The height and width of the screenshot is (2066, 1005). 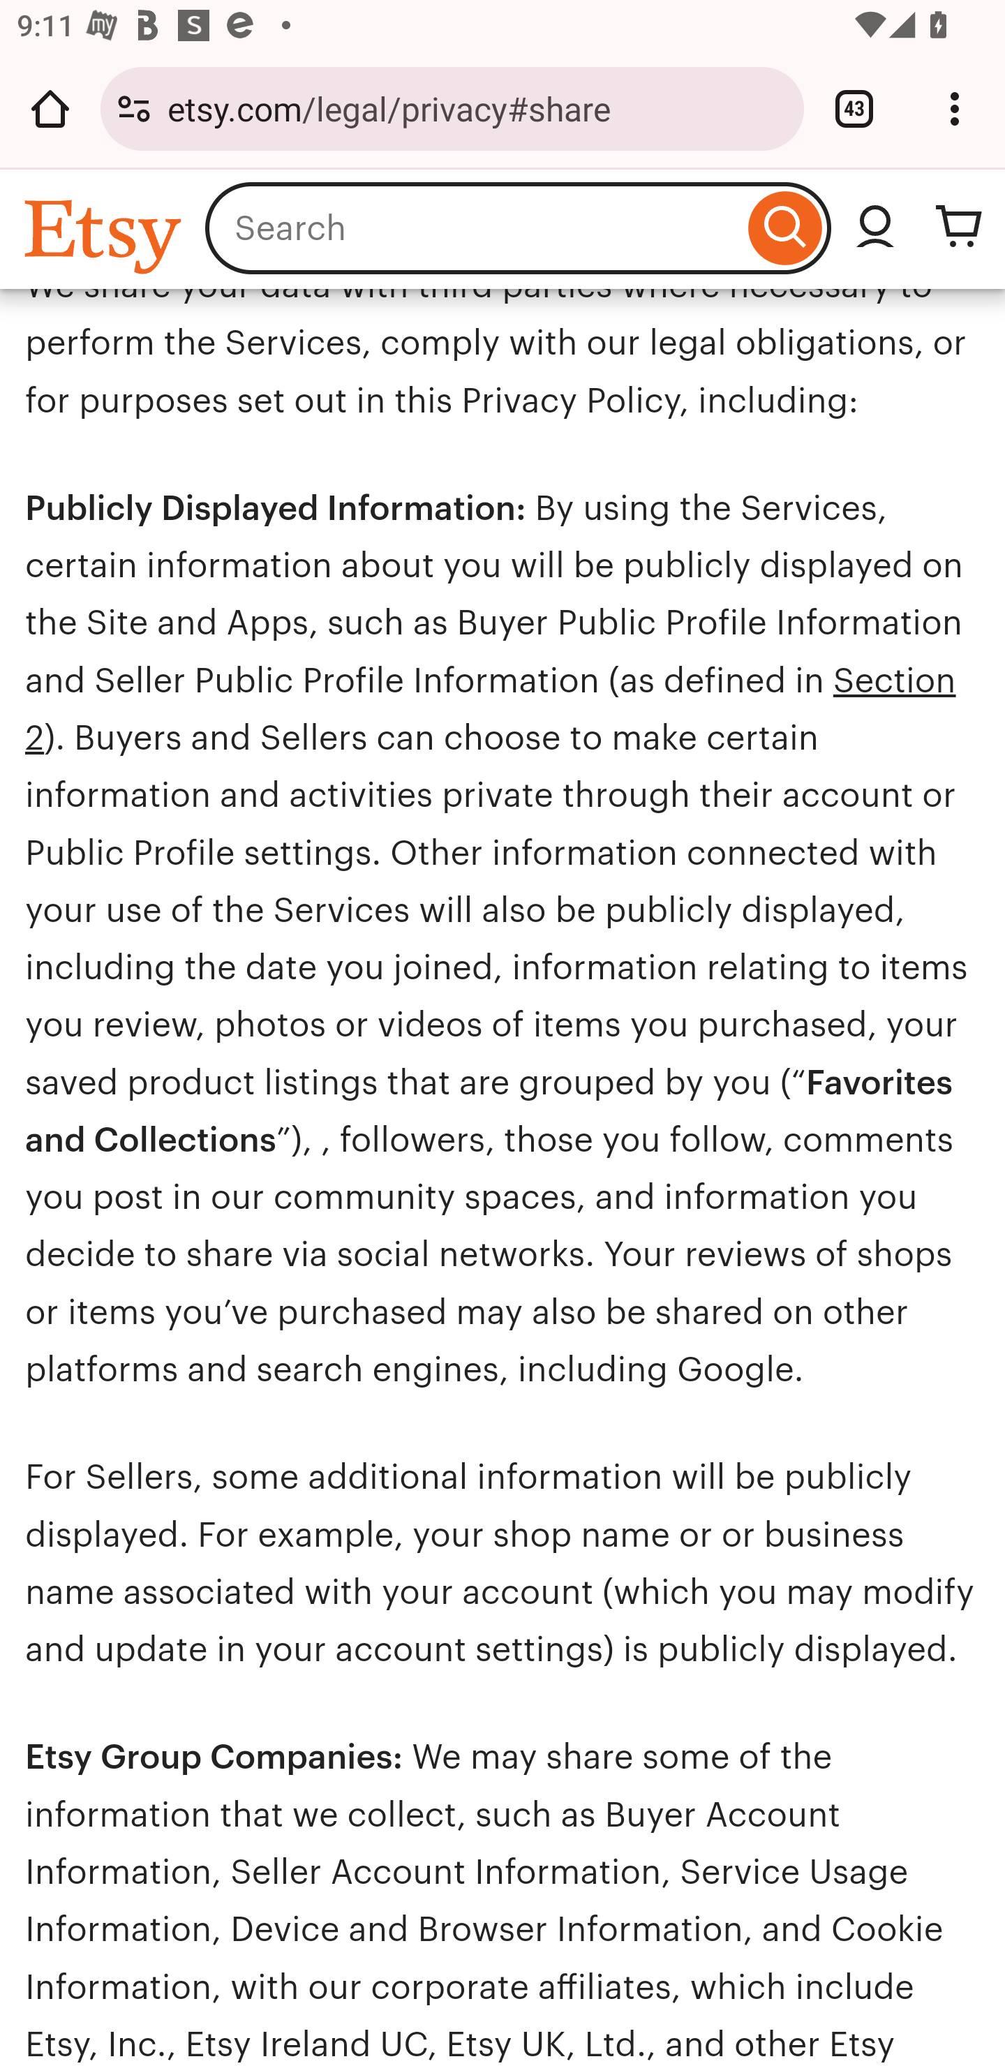 What do you see at coordinates (784, 229) in the screenshot?
I see `Search` at bounding box center [784, 229].